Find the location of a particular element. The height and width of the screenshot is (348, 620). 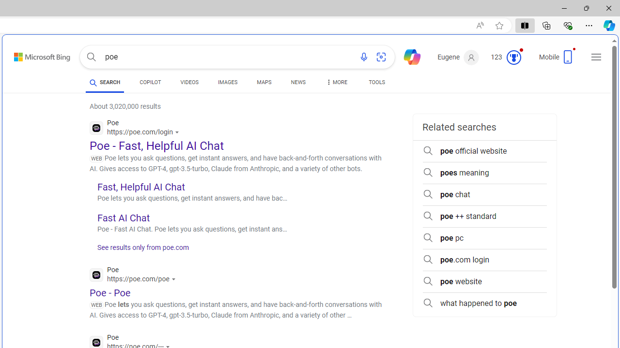

MORE is located at coordinates (336, 84).